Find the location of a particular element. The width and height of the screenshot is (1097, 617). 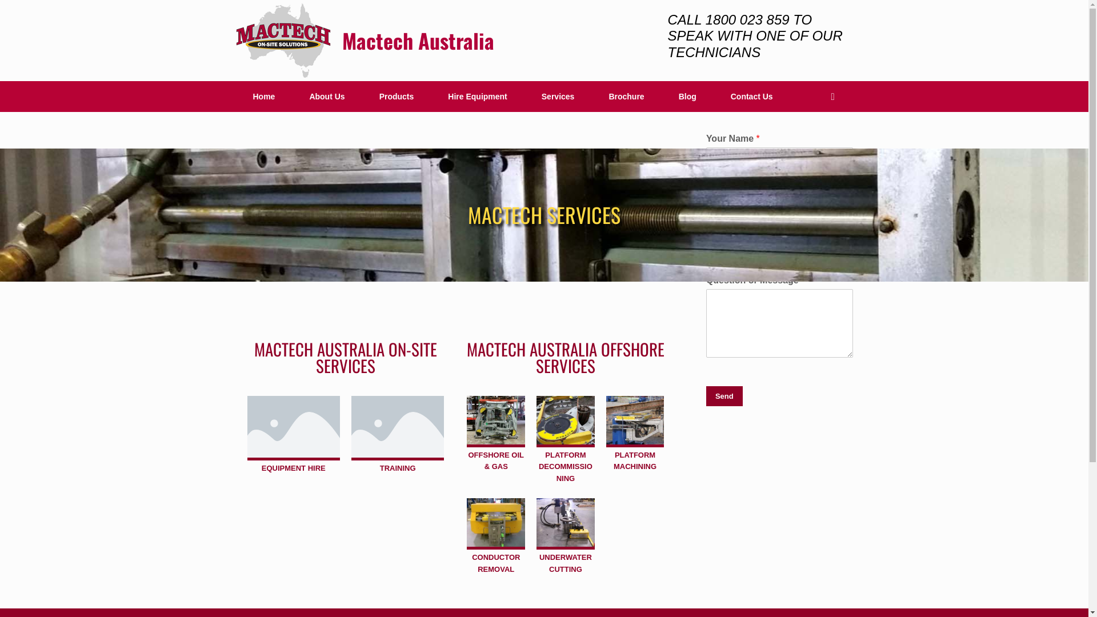

Home is located at coordinates (264, 97).